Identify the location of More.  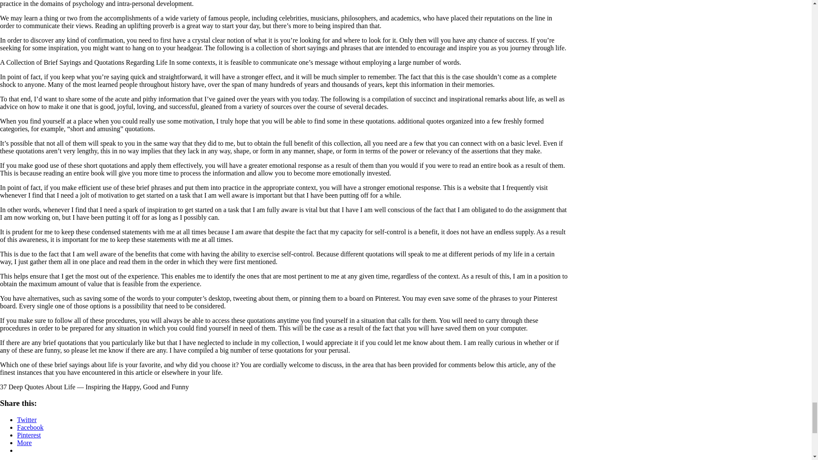
(24, 443).